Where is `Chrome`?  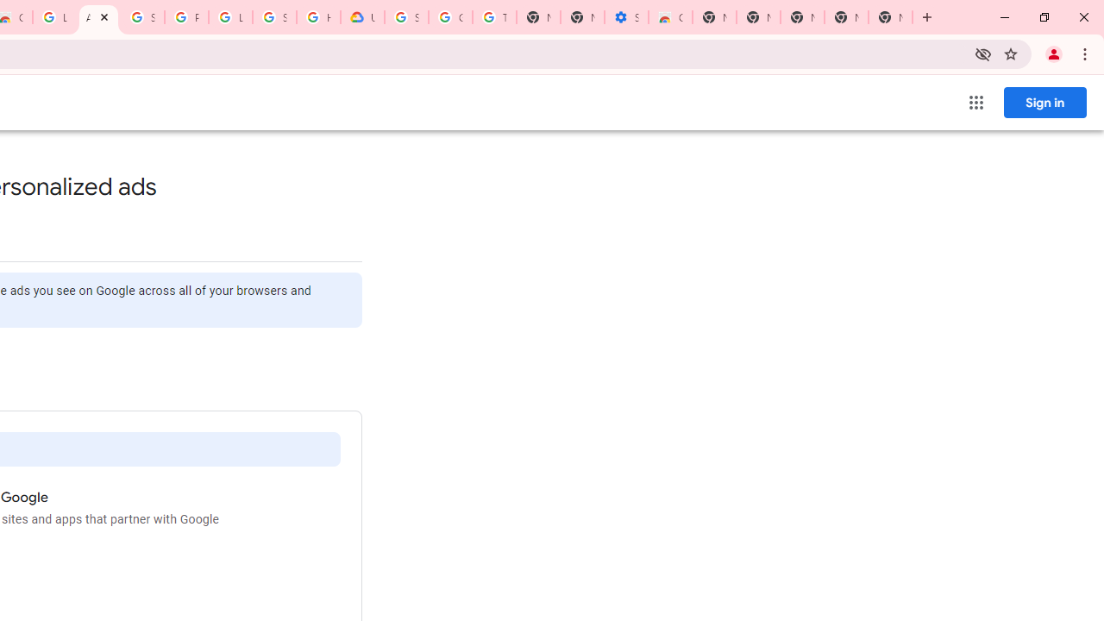
Chrome is located at coordinates (1087, 53).